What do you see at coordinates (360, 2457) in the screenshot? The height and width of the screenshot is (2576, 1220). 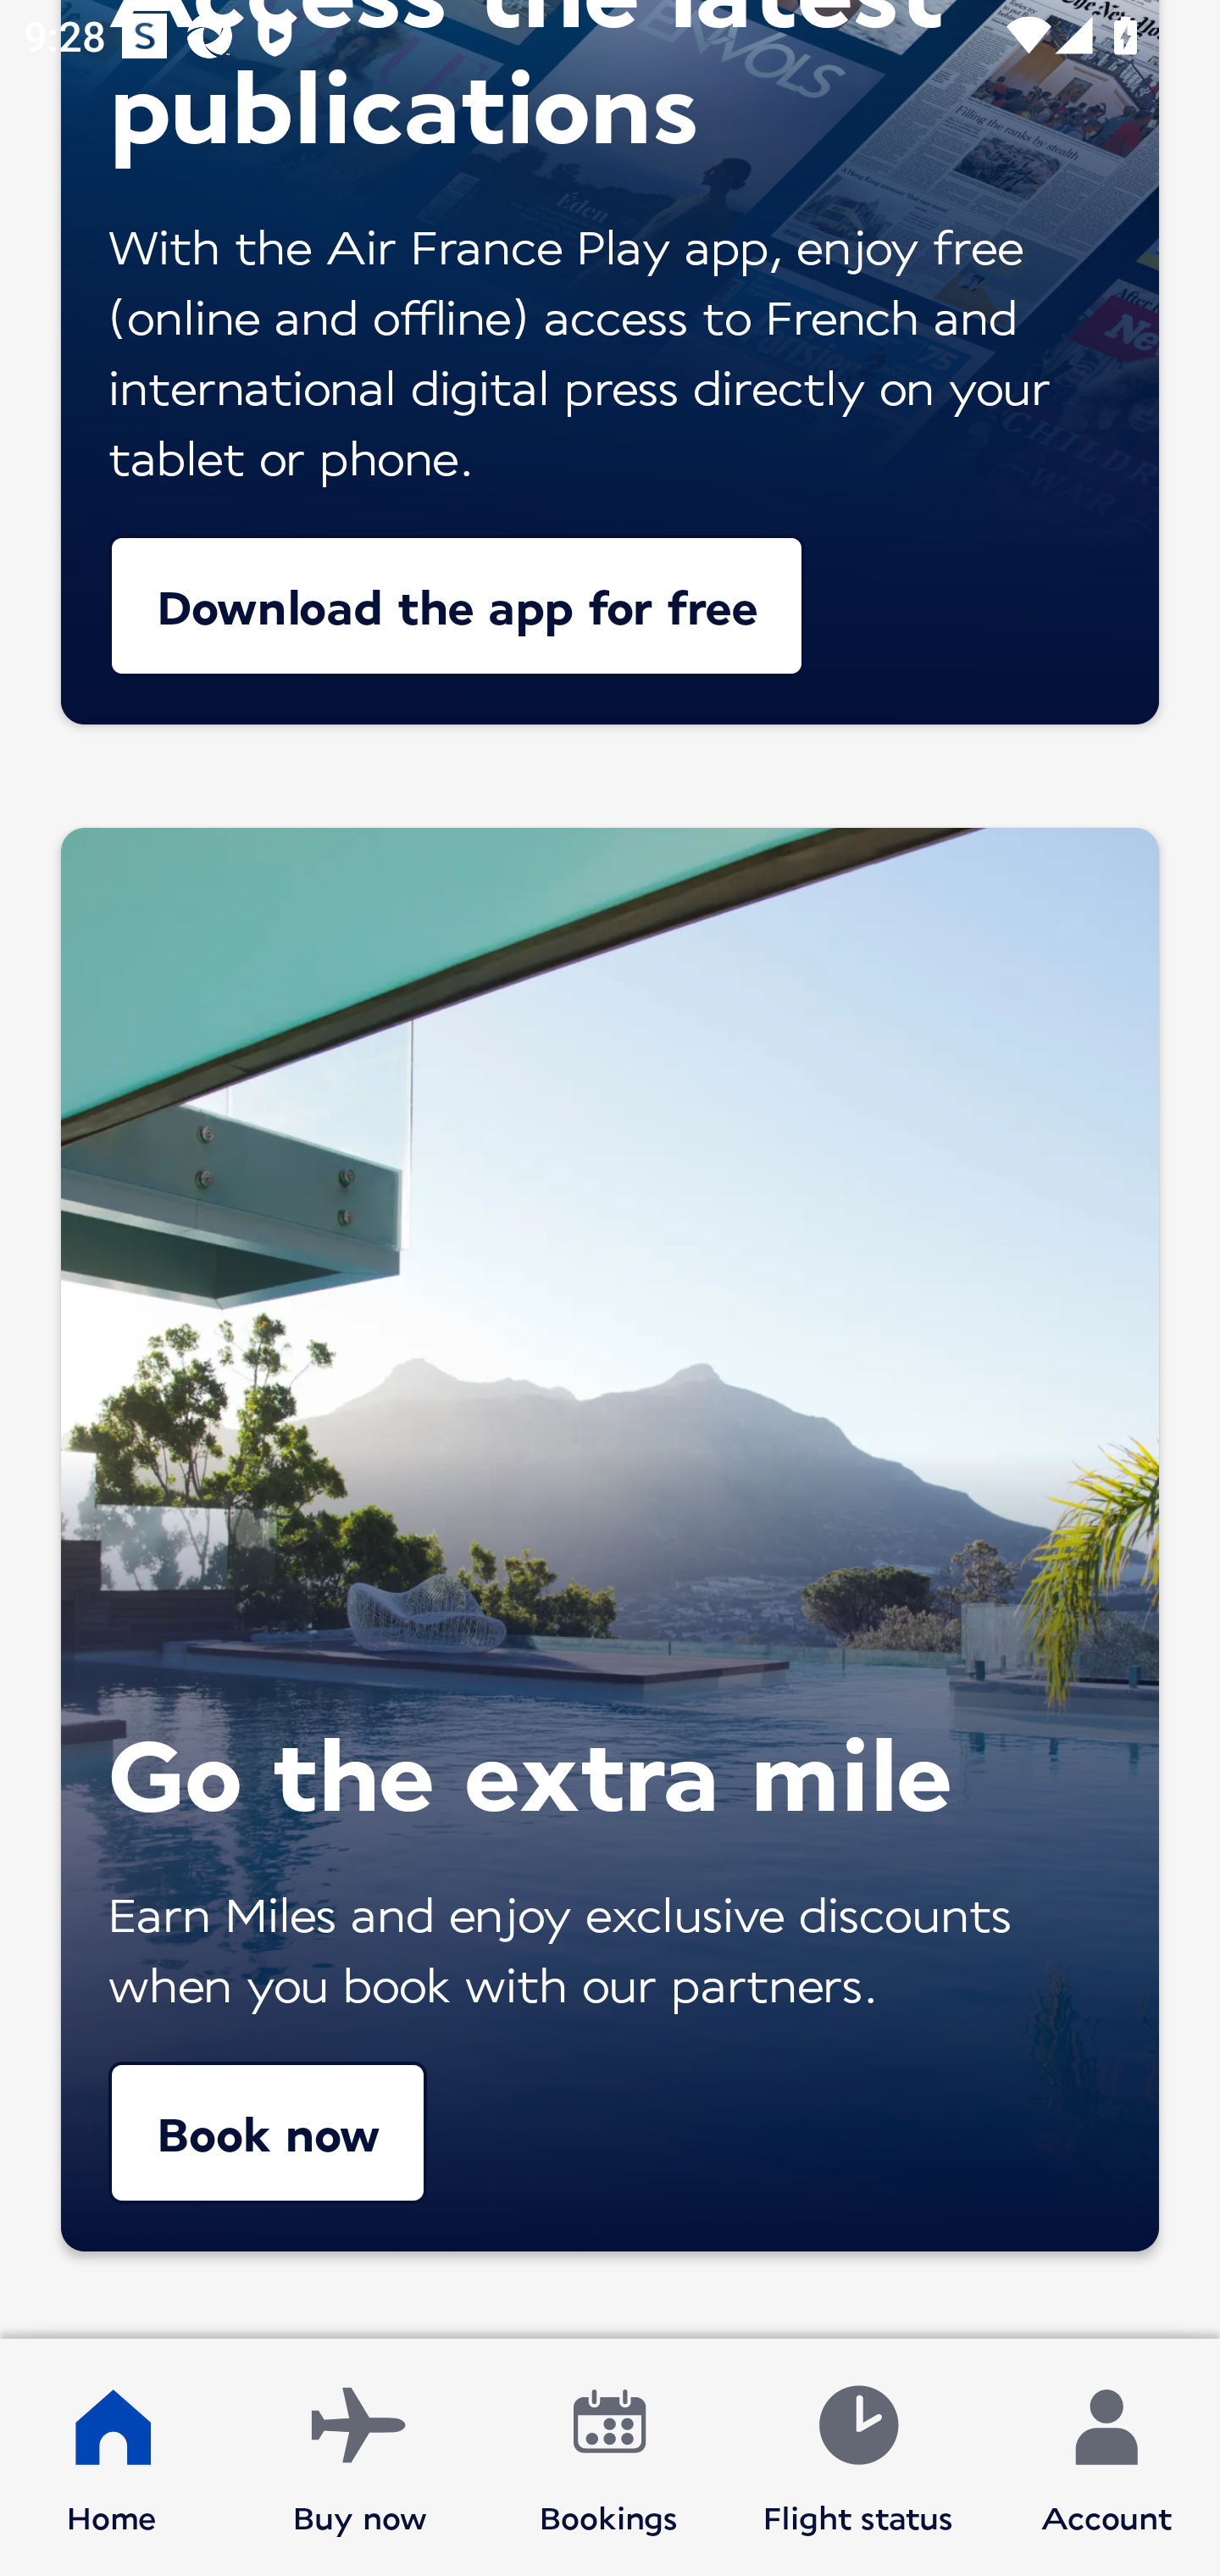 I see `Buy now` at bounding box center [360, 2457].